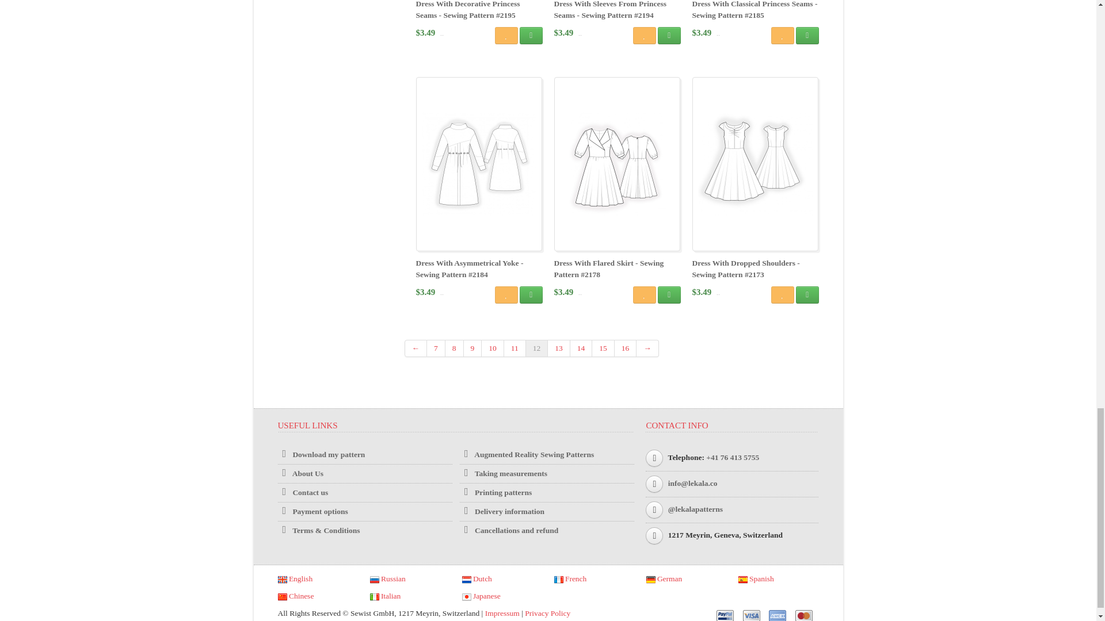 The image size is (1105, 621). I want to click on Spanish, so click(756, 578).